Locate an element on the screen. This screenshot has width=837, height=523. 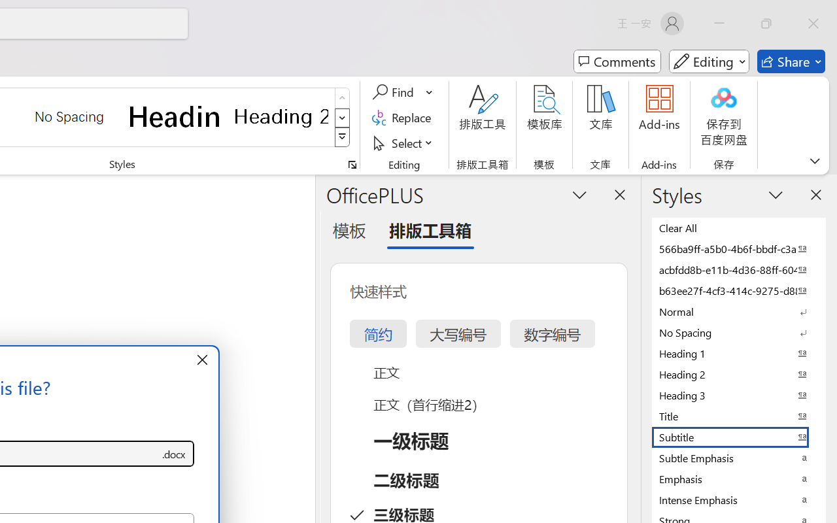
Comments is located at coordinates (617, 61).